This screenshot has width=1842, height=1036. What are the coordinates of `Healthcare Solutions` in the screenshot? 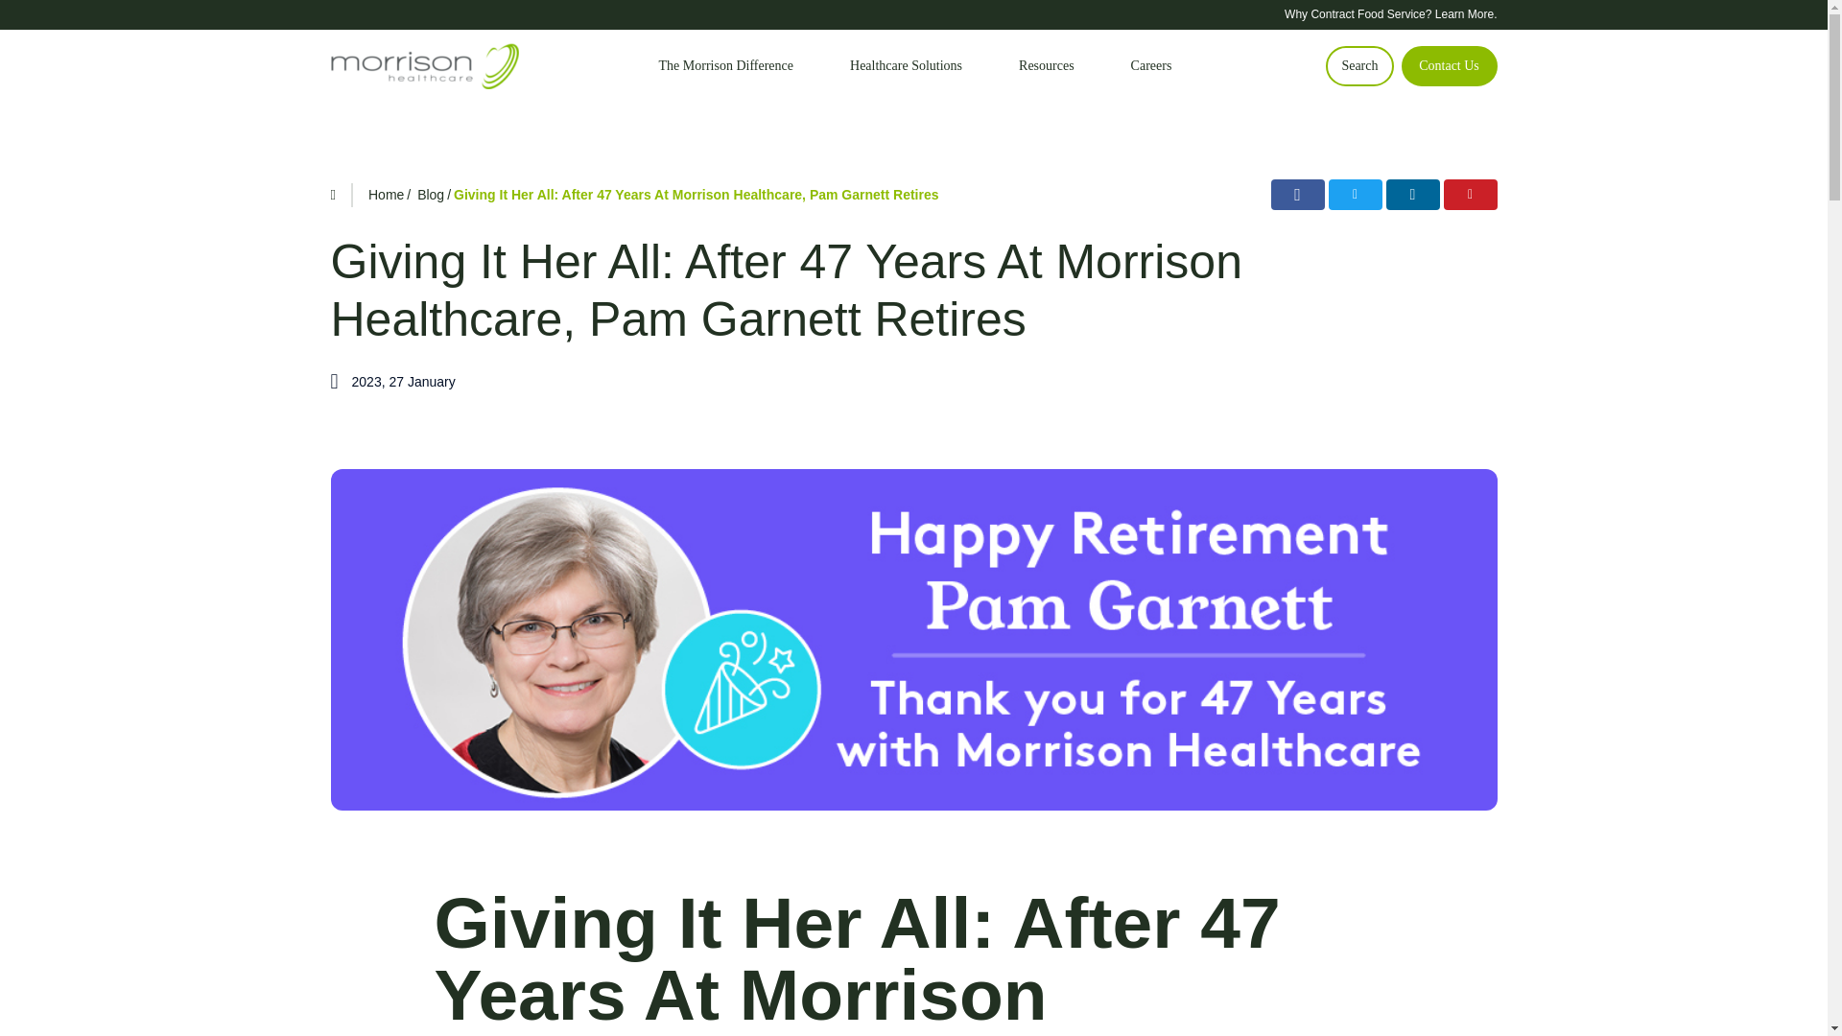 It's located at (906, 66).